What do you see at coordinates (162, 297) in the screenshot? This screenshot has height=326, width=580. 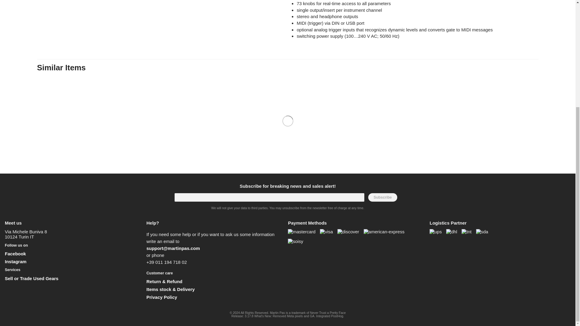 I see `Privacy Policy` at bounding box center [162, 297].